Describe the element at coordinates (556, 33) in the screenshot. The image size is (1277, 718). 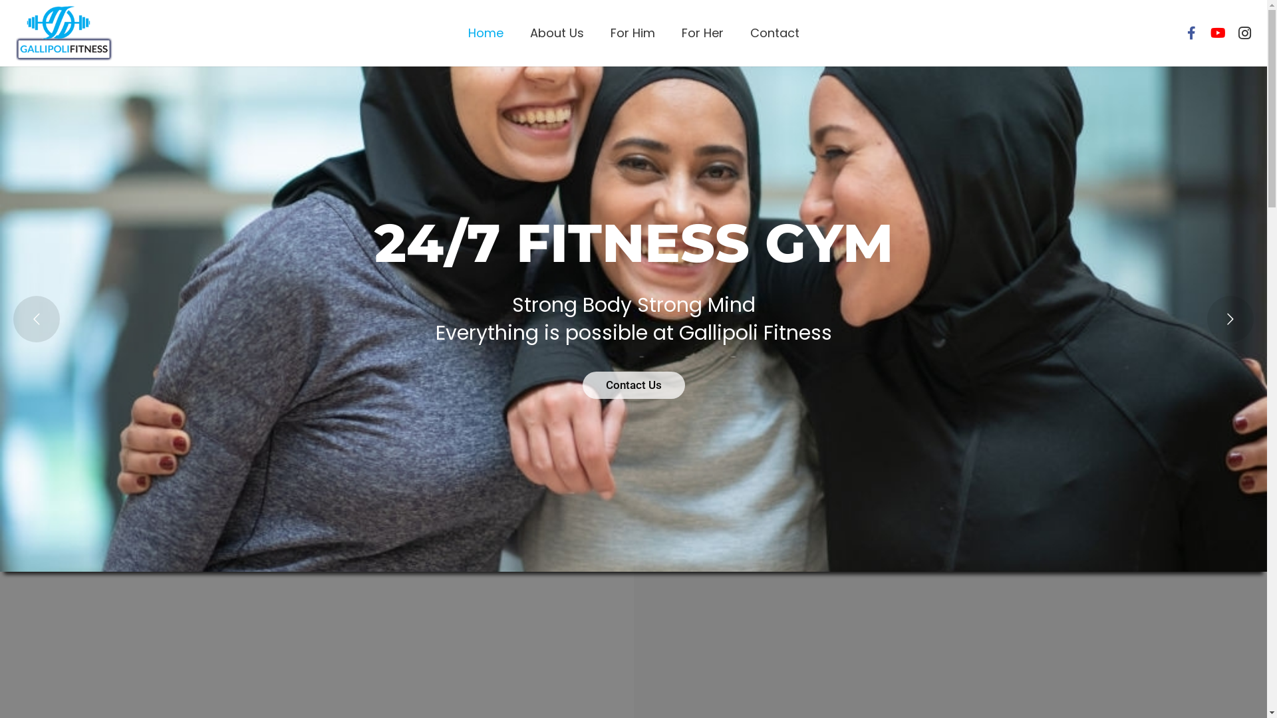
I see `About Us` at that location.